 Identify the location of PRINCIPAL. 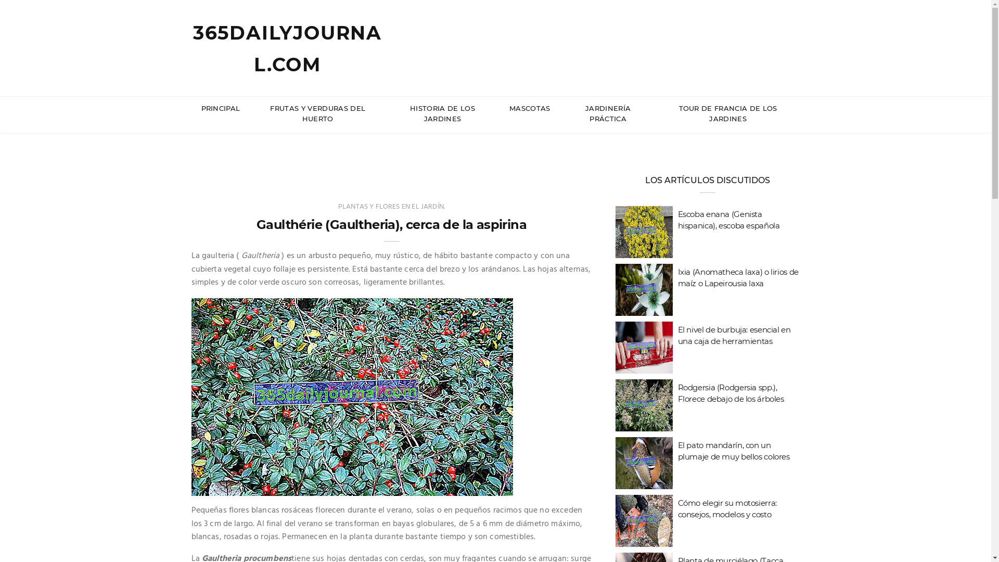
(221, 109).